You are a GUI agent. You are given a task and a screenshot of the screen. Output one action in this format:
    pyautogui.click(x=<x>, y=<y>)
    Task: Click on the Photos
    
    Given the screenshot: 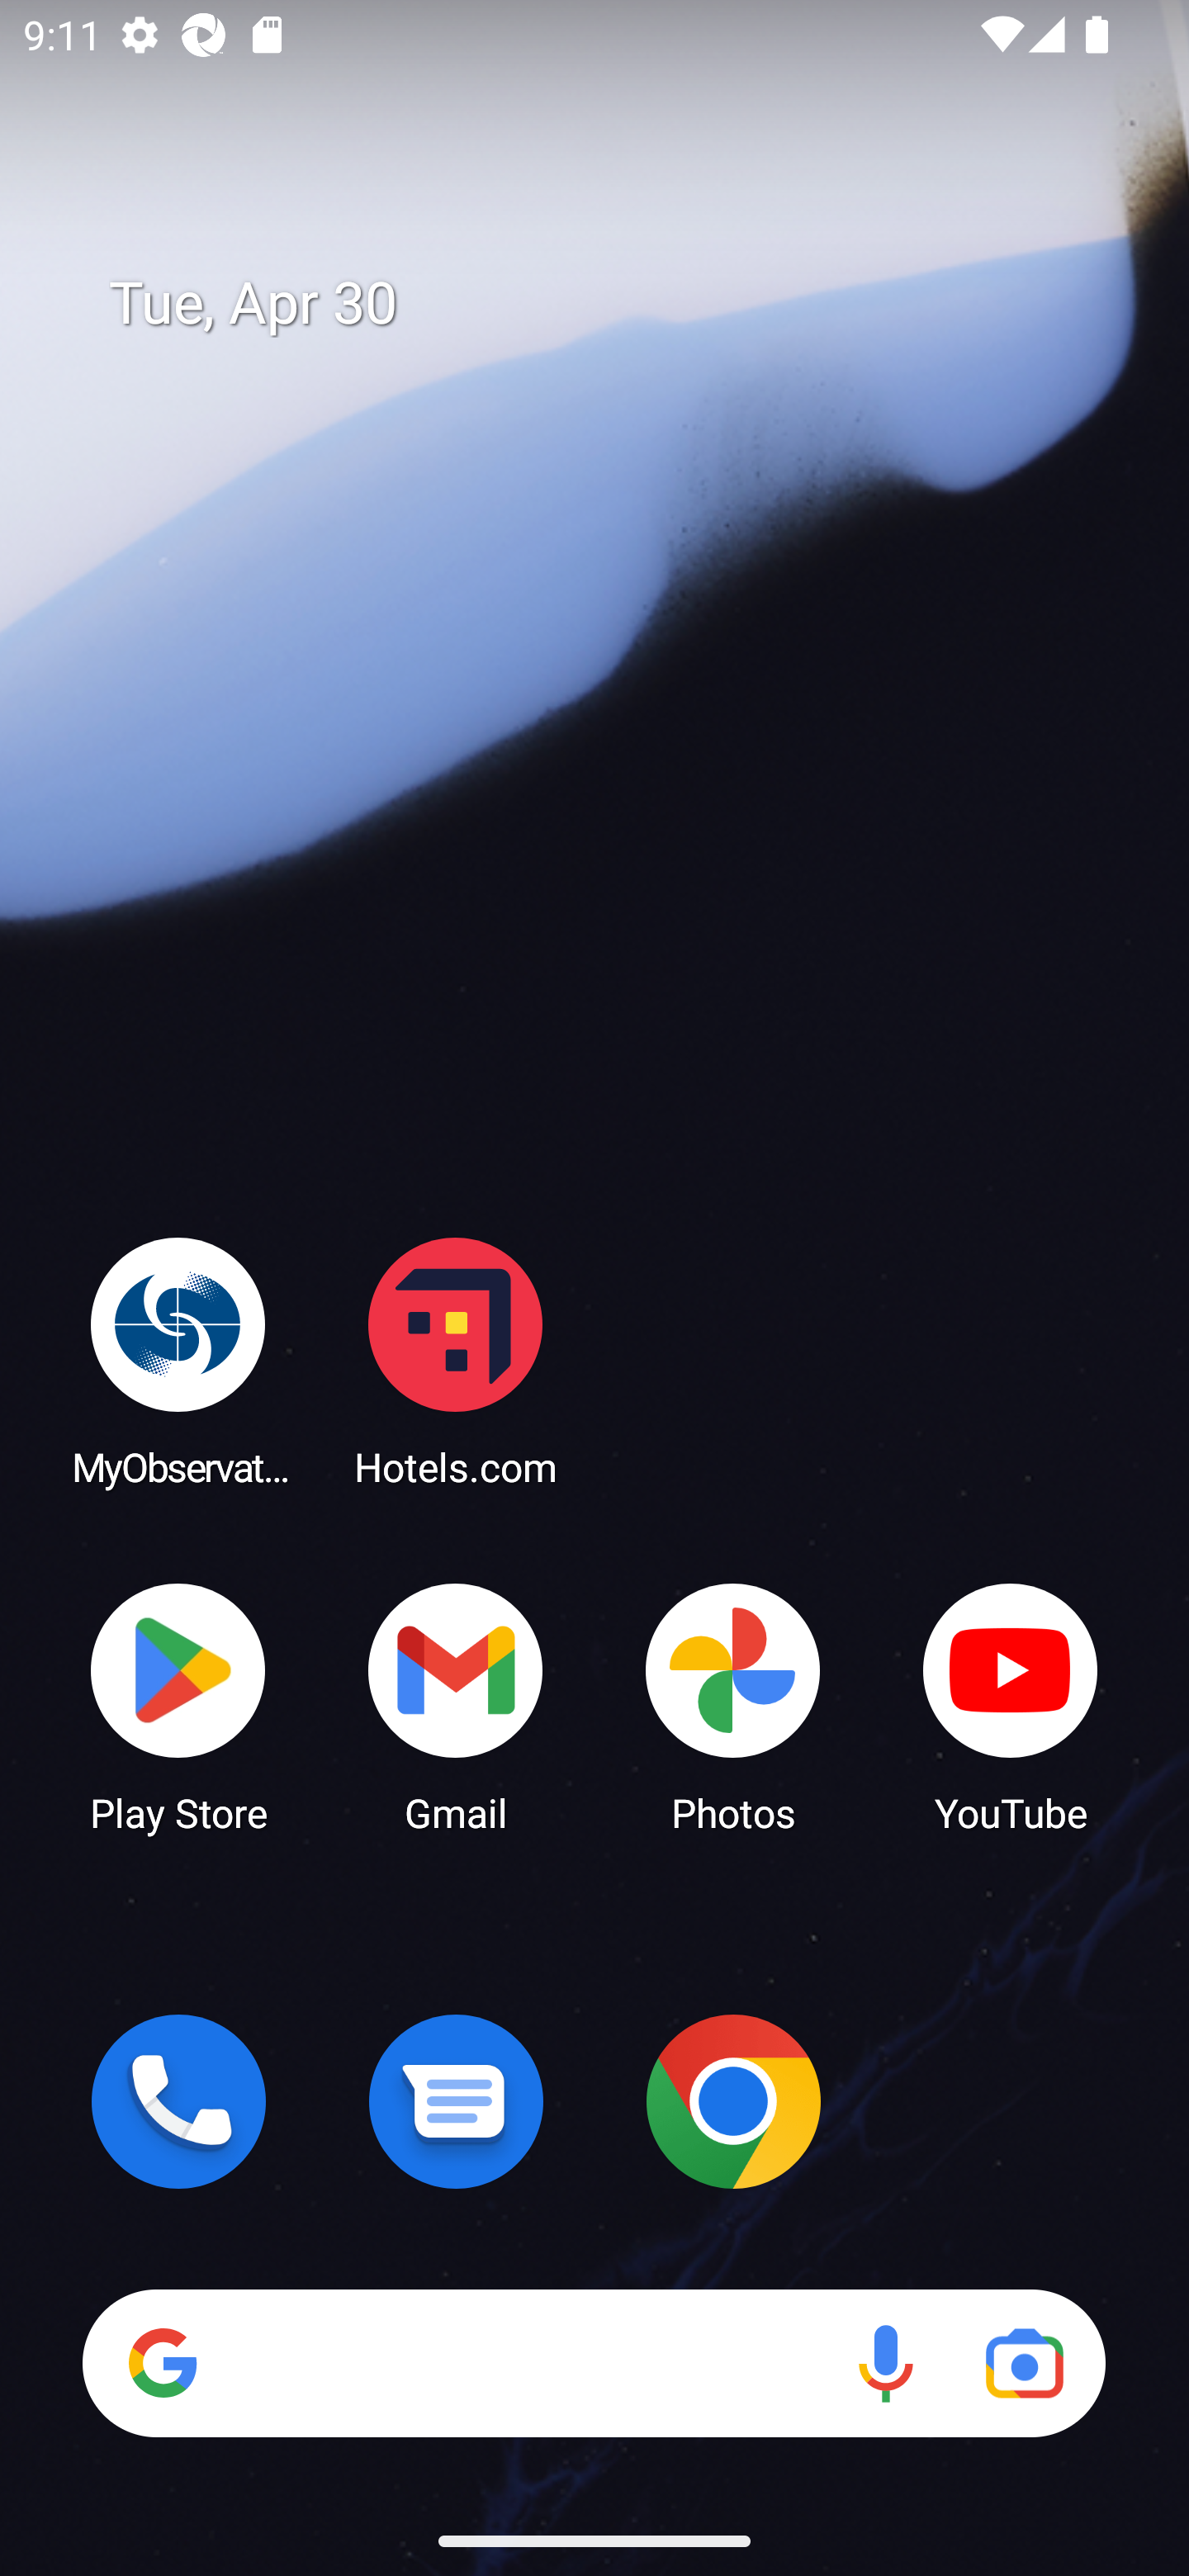 What is the action you would take?
    pyautogui.click(x=733, y=1706)
    